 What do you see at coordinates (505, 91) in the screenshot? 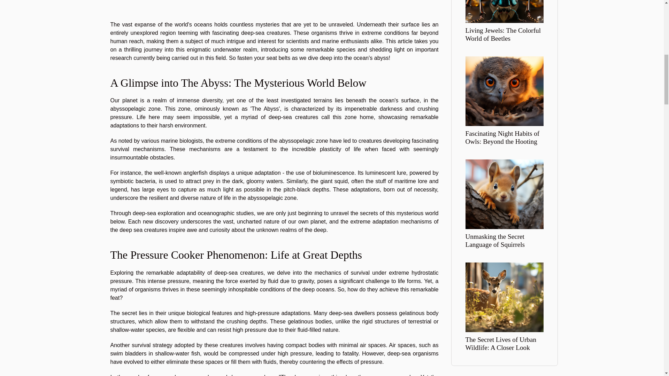
I see `Fascinating Night Habits of Owls: Beyond the Hooting` at bounding box center [505, 91].